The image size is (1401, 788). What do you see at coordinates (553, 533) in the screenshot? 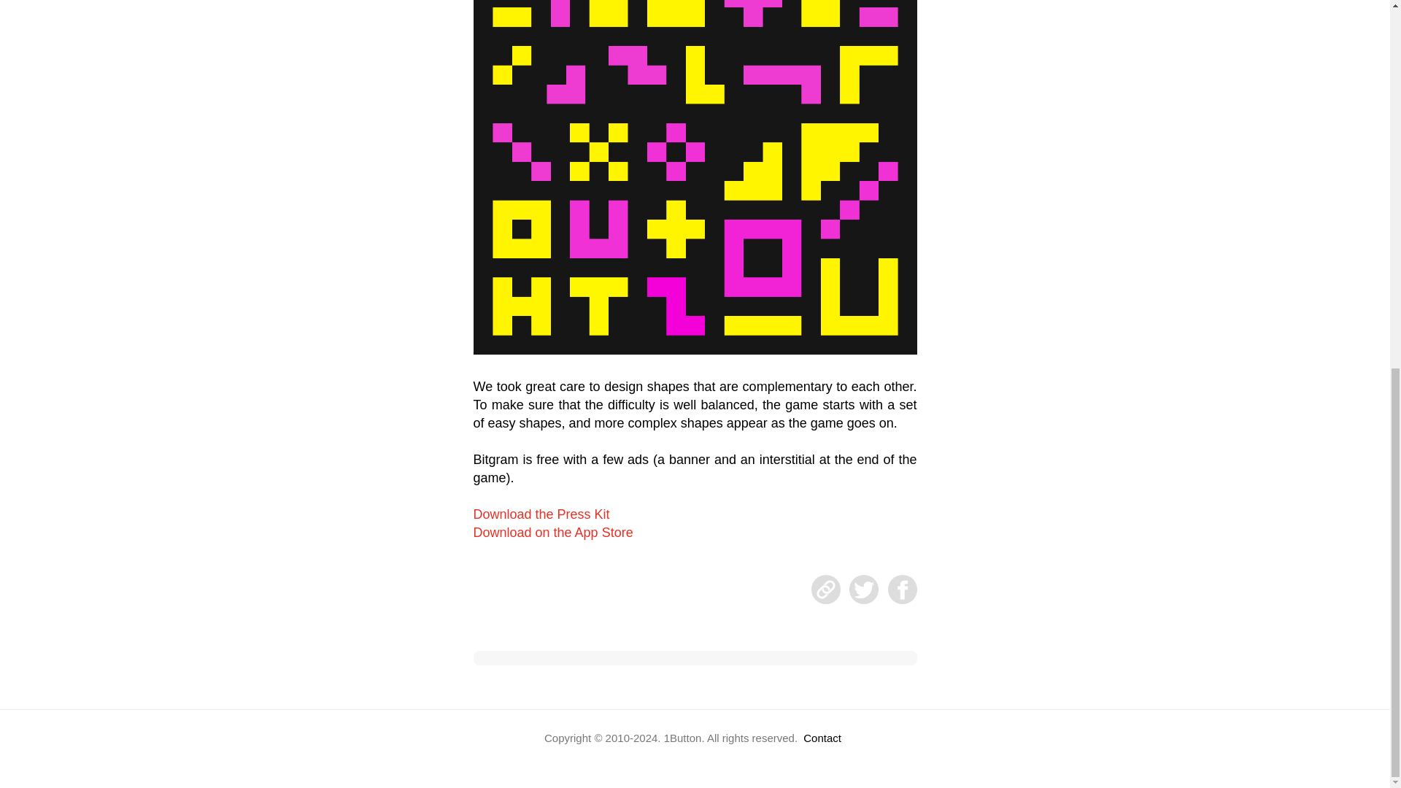
I see `Download on the App Store` at bounding box center [553, 533].